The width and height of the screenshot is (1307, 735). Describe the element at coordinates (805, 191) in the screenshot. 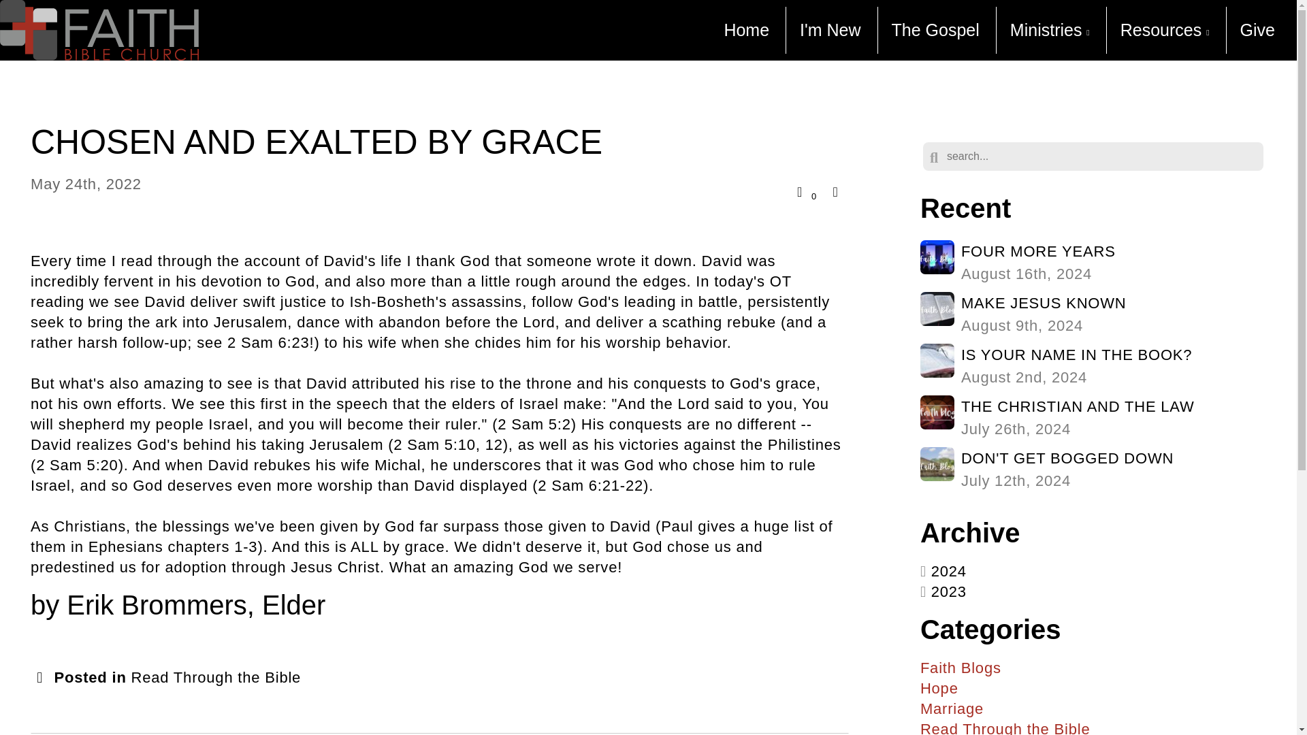

I see `Read Through the Bible` at that location.